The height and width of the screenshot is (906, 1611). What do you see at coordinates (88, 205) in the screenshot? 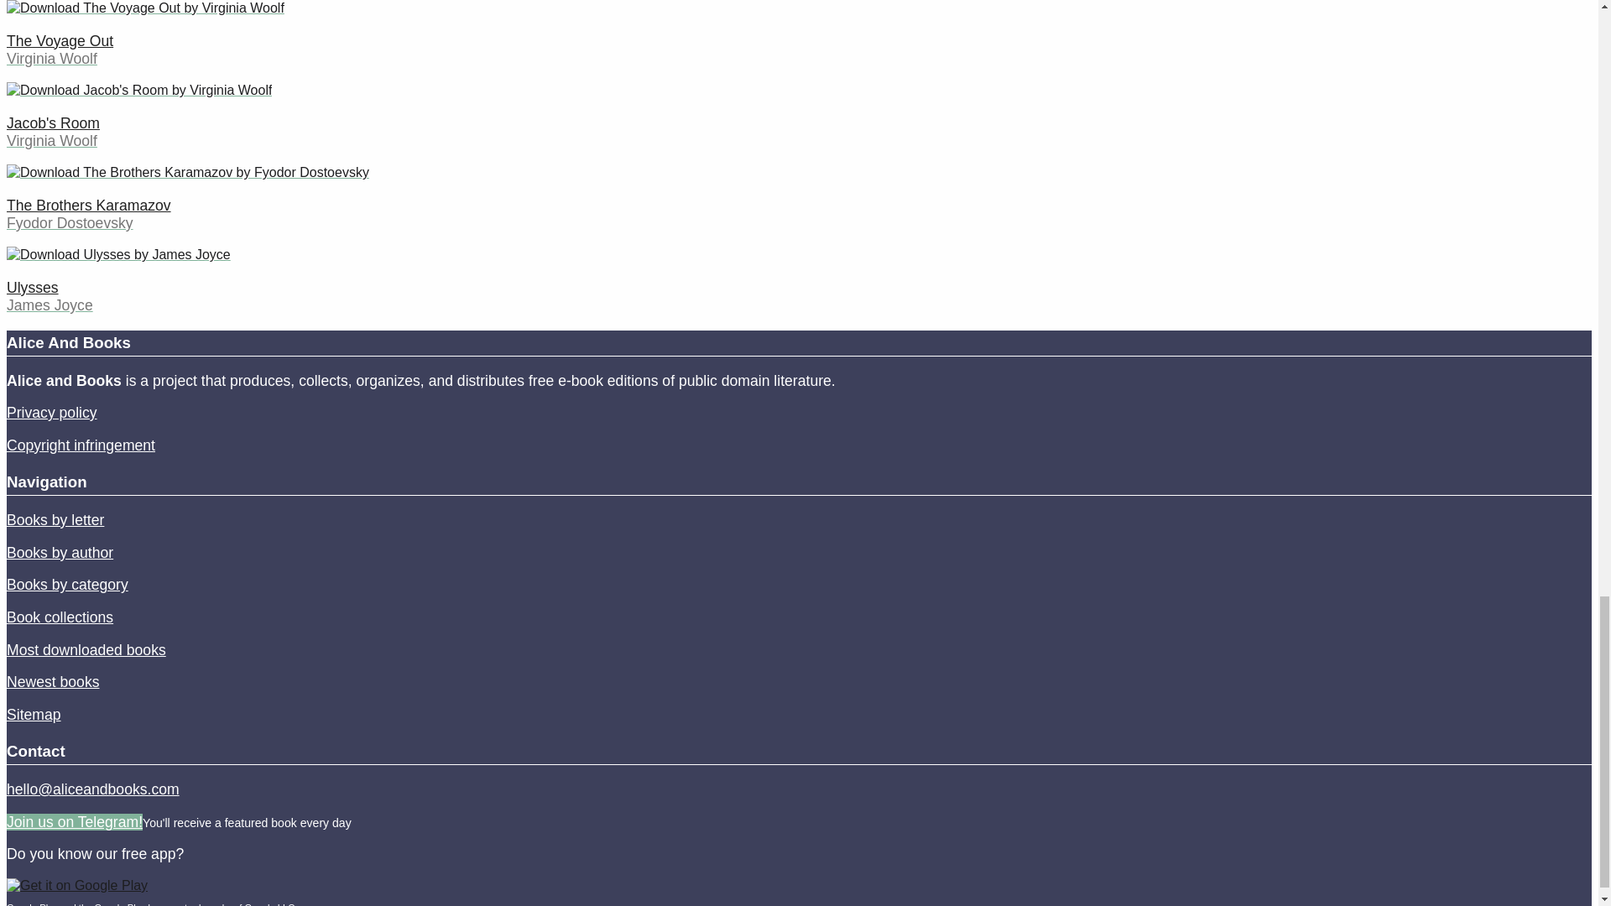
I see `The Brothers Karamazov` at bounding box center [88, 205].